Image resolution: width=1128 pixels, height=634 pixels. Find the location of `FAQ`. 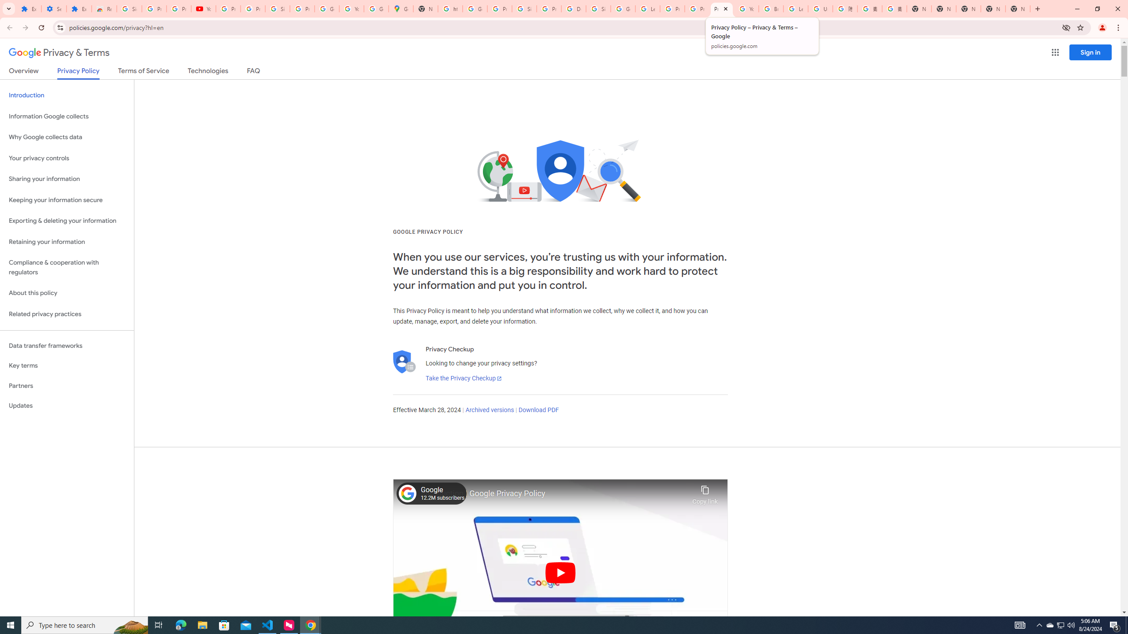

FAQ is located at coordinates (254, 72).